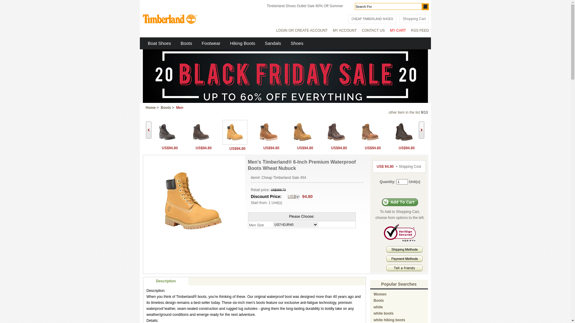 This screenshot has width=575, height=323. Describe the element at coordinates (380, 294) in the screenshot. I see `Women` at that location.